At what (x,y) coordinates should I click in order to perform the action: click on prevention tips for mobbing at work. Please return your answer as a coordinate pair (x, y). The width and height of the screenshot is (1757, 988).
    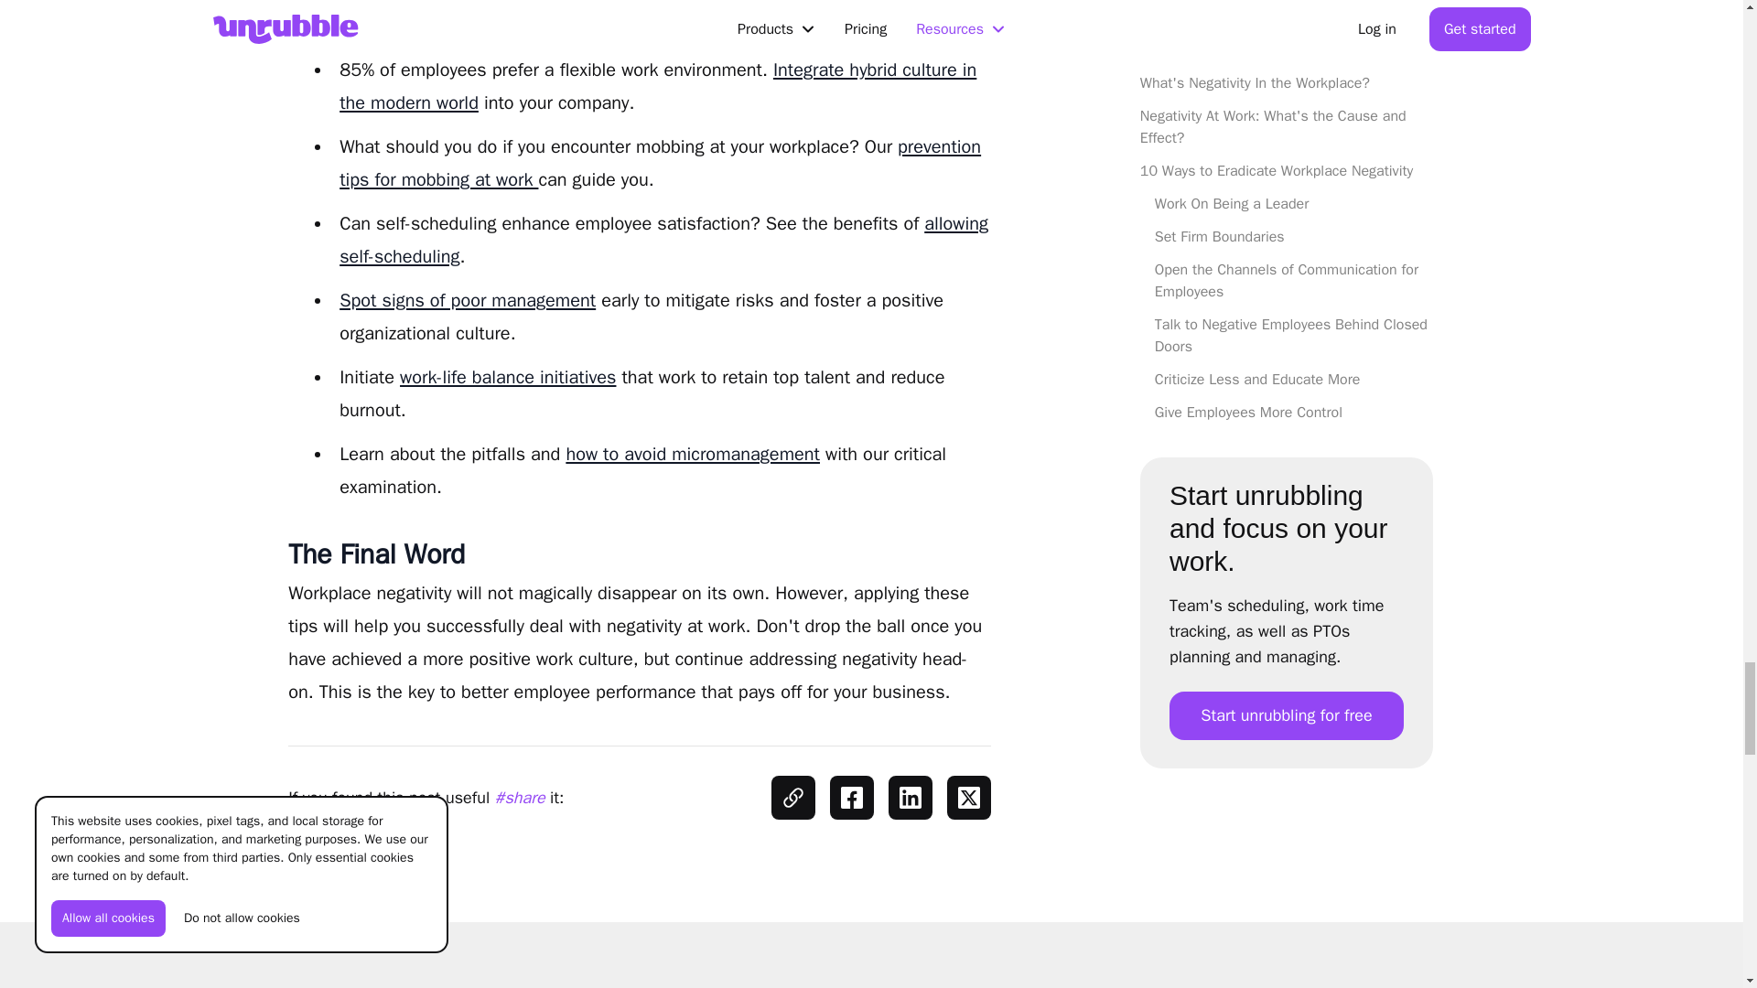
    Looking at the image, I should click on (659, 163).